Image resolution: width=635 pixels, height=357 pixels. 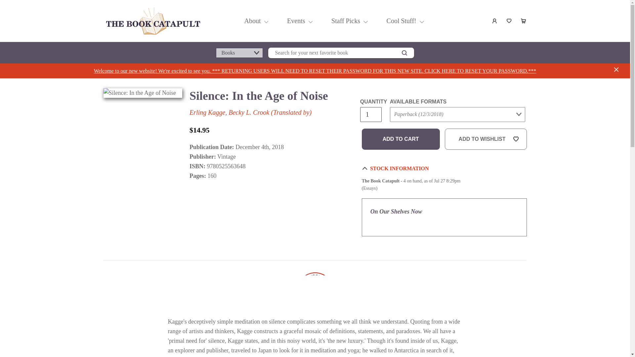 What do you see at coordinates (404, 53) in the screenshot?
I see `SEARCH` at bounding box center [404, 53].